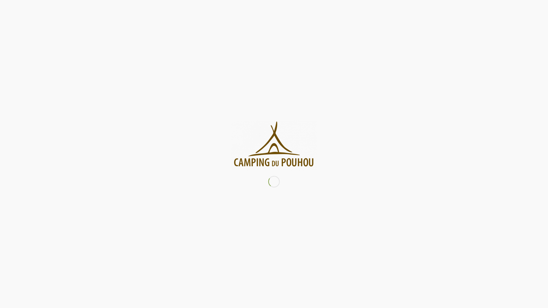  I want to click on Ligging, so click(235, 42).